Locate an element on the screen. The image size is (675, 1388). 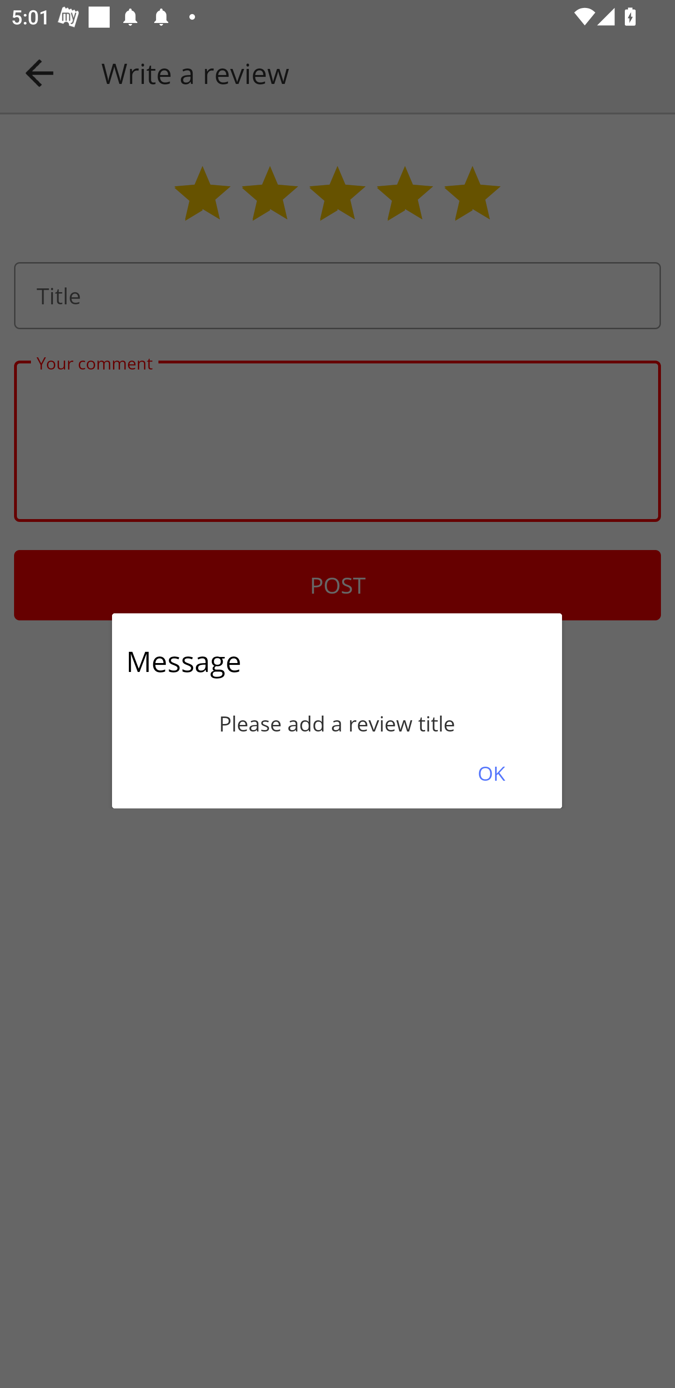
OK is located at coordinates (491, 773).